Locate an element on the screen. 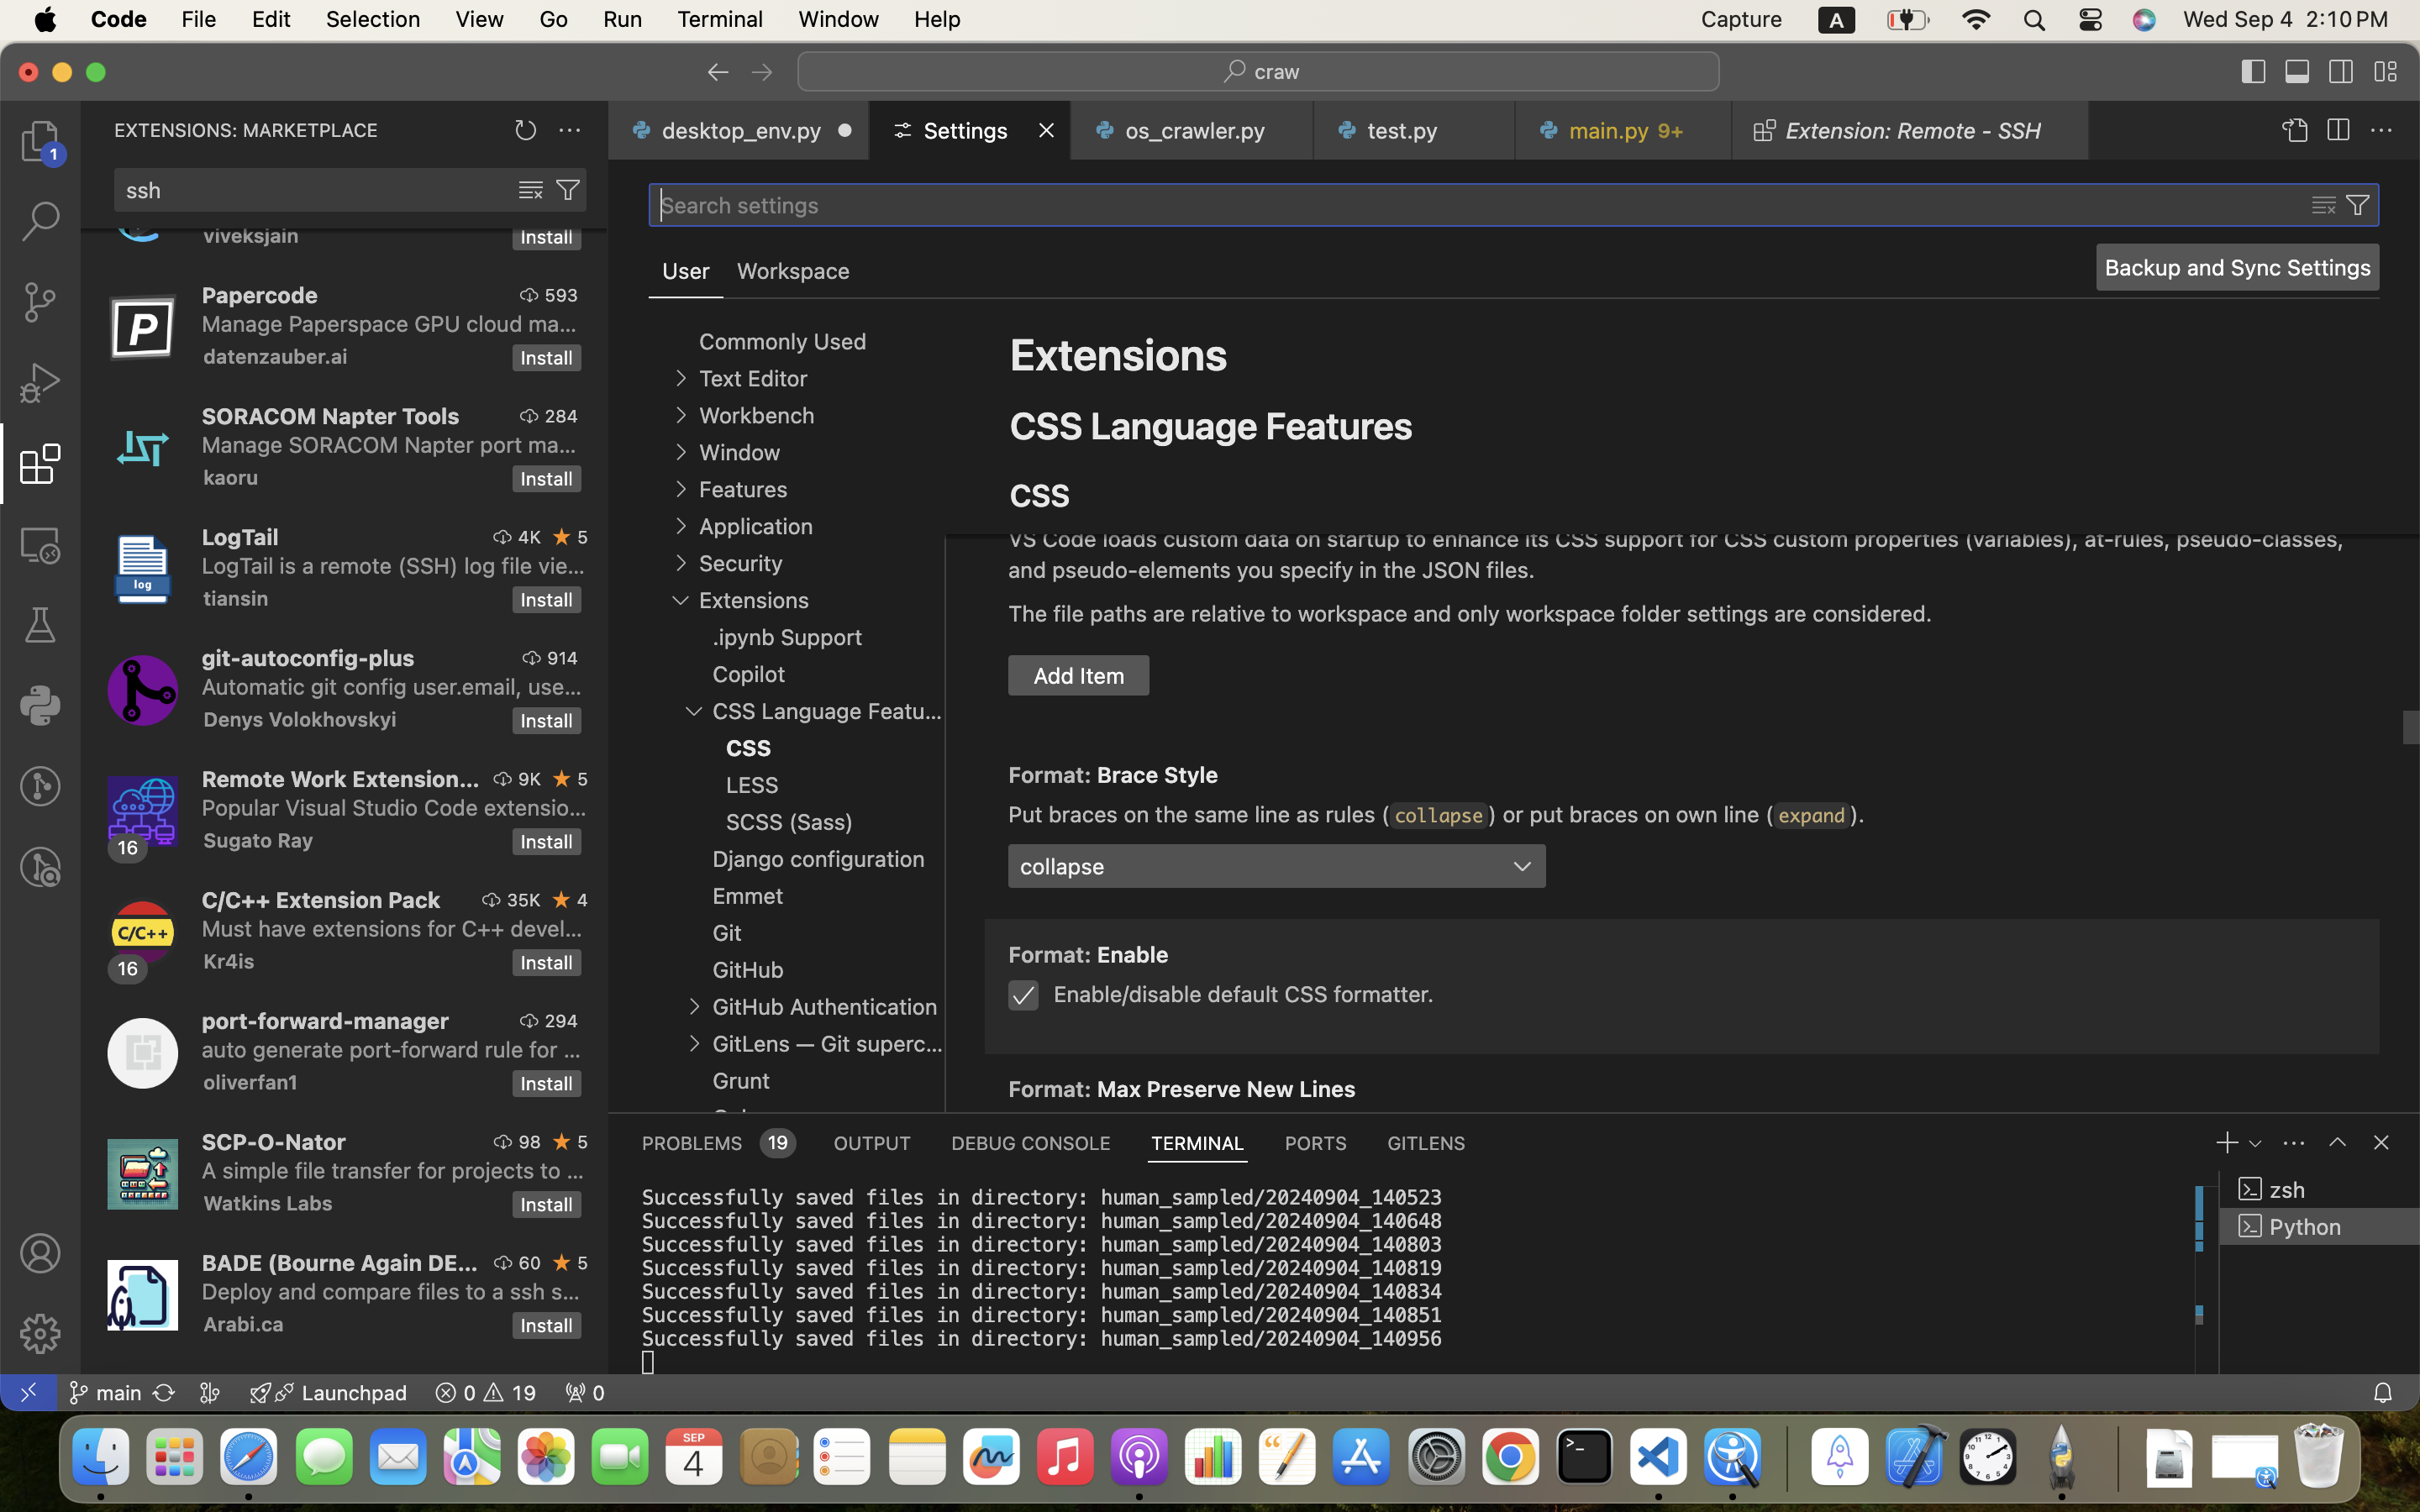 The width and height of the screenshot is (2420, 1512). GitHub Authentication is located at coordinates (825, 1007).